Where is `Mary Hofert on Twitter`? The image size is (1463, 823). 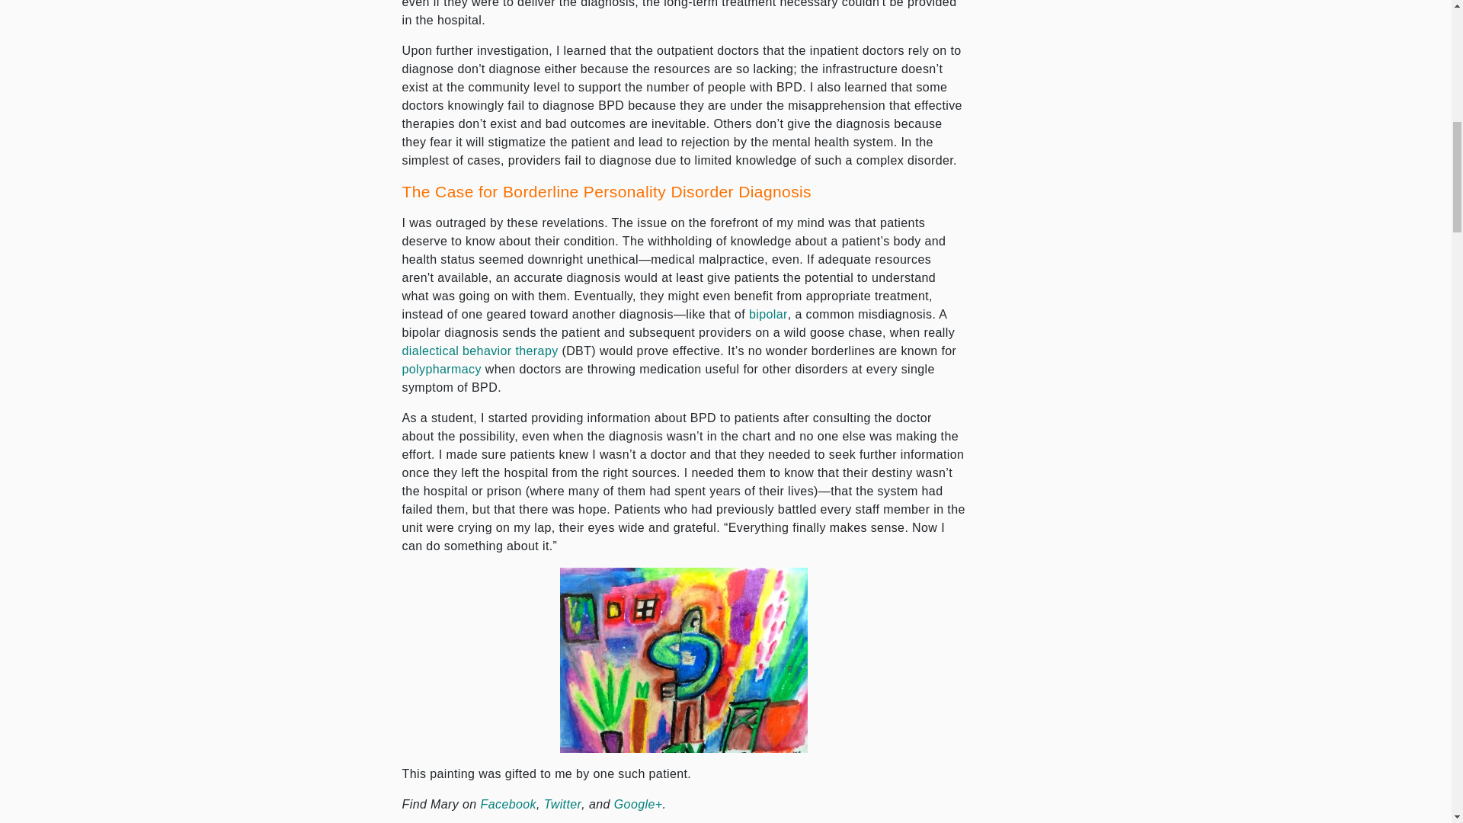
Mary Hofert on Twitter is located at coordinates (563, 803).